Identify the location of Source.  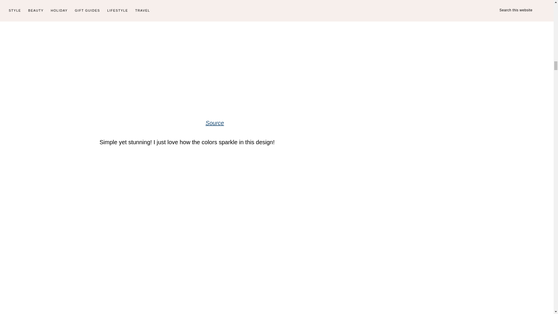
(214, 123).